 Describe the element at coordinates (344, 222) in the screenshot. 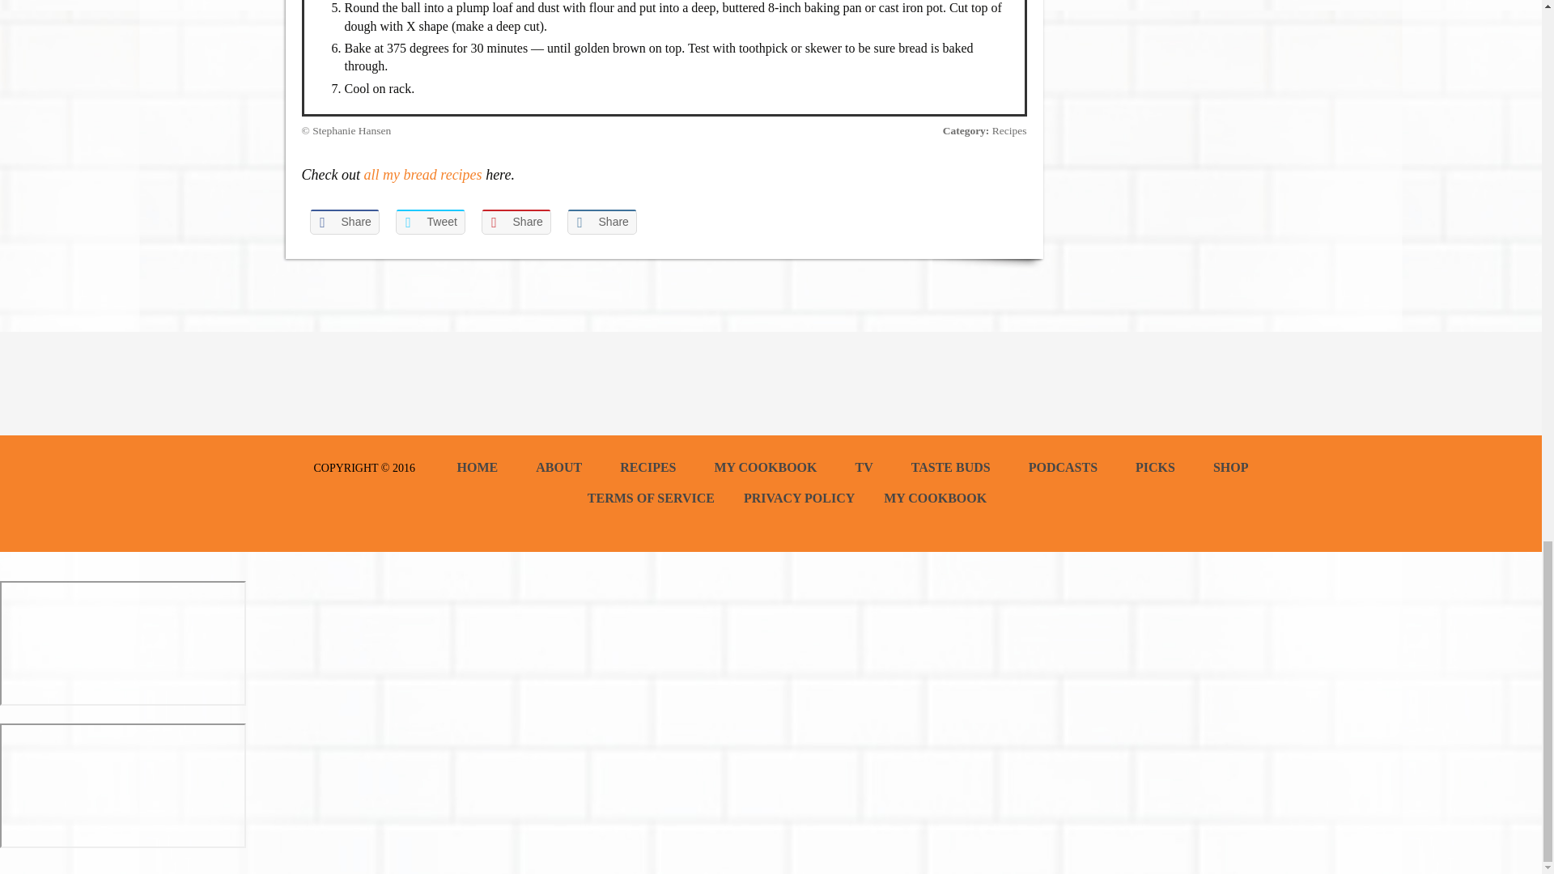

I see `Share` at that location.